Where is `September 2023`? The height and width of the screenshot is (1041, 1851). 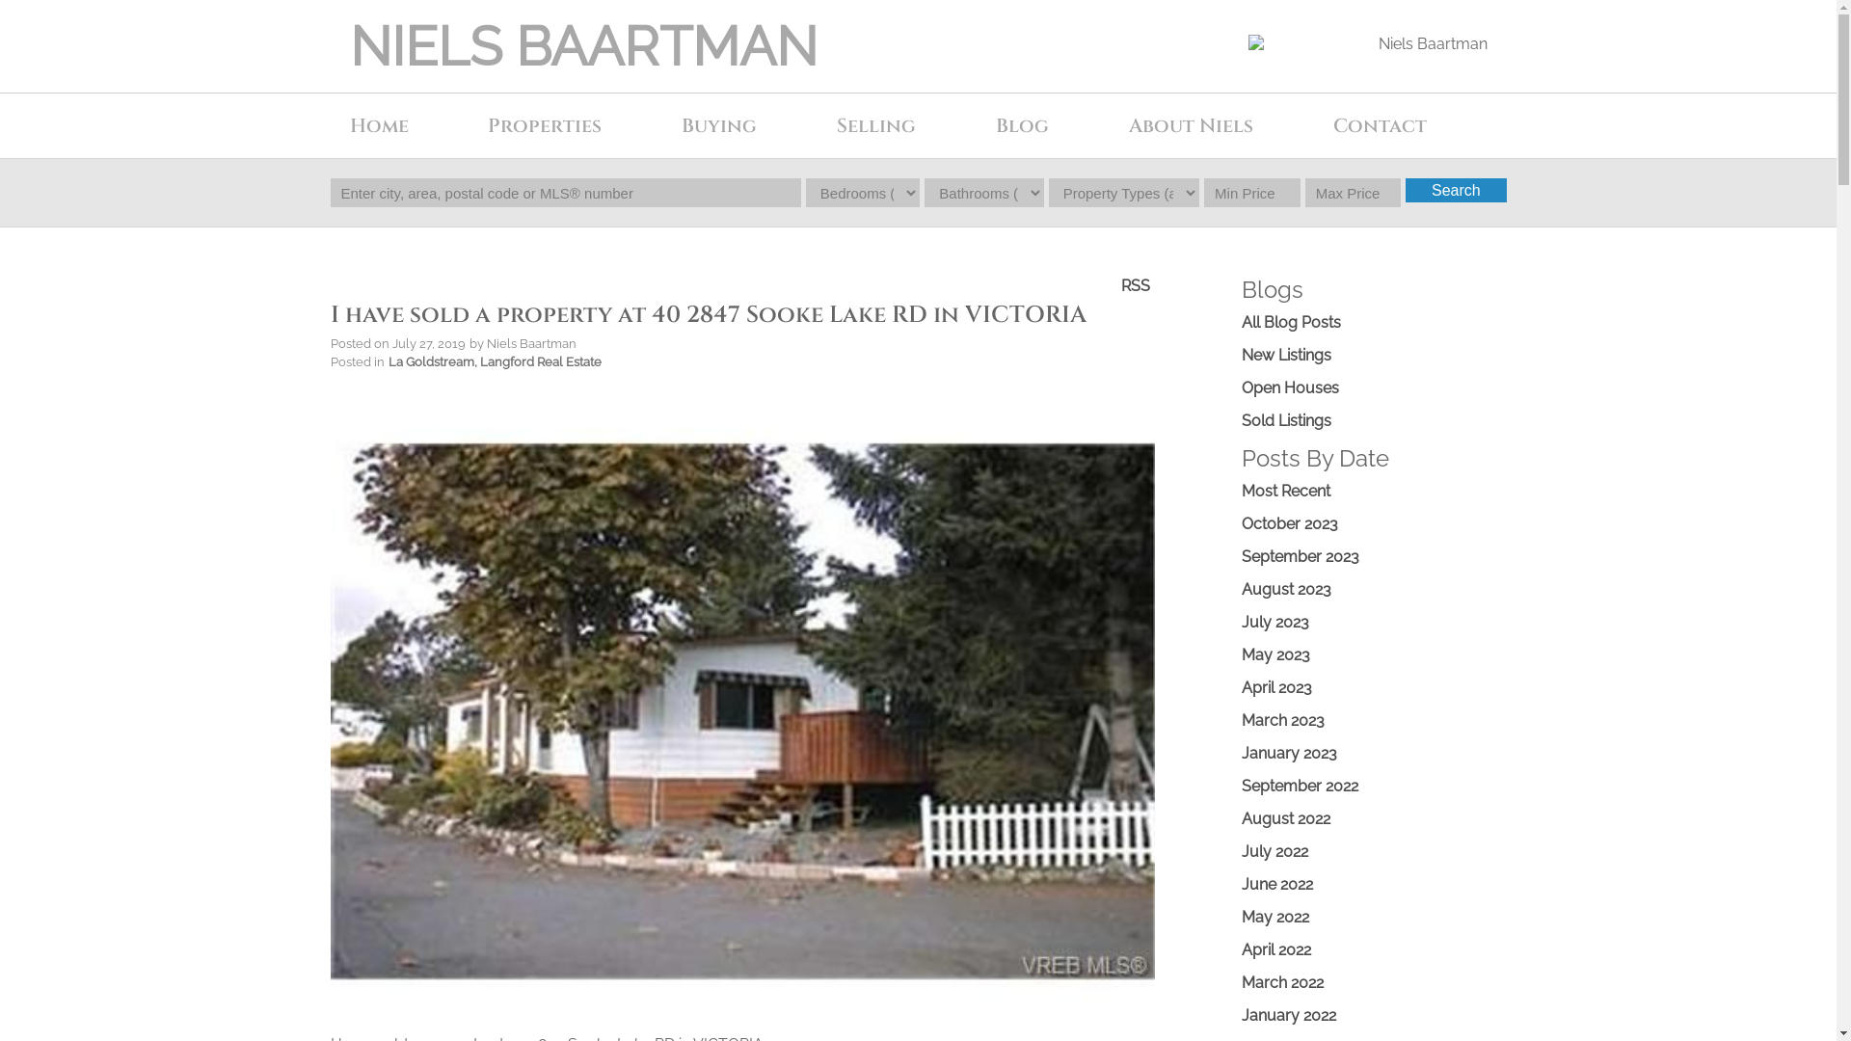 September 2023 is located at coordinates (1301, 557).